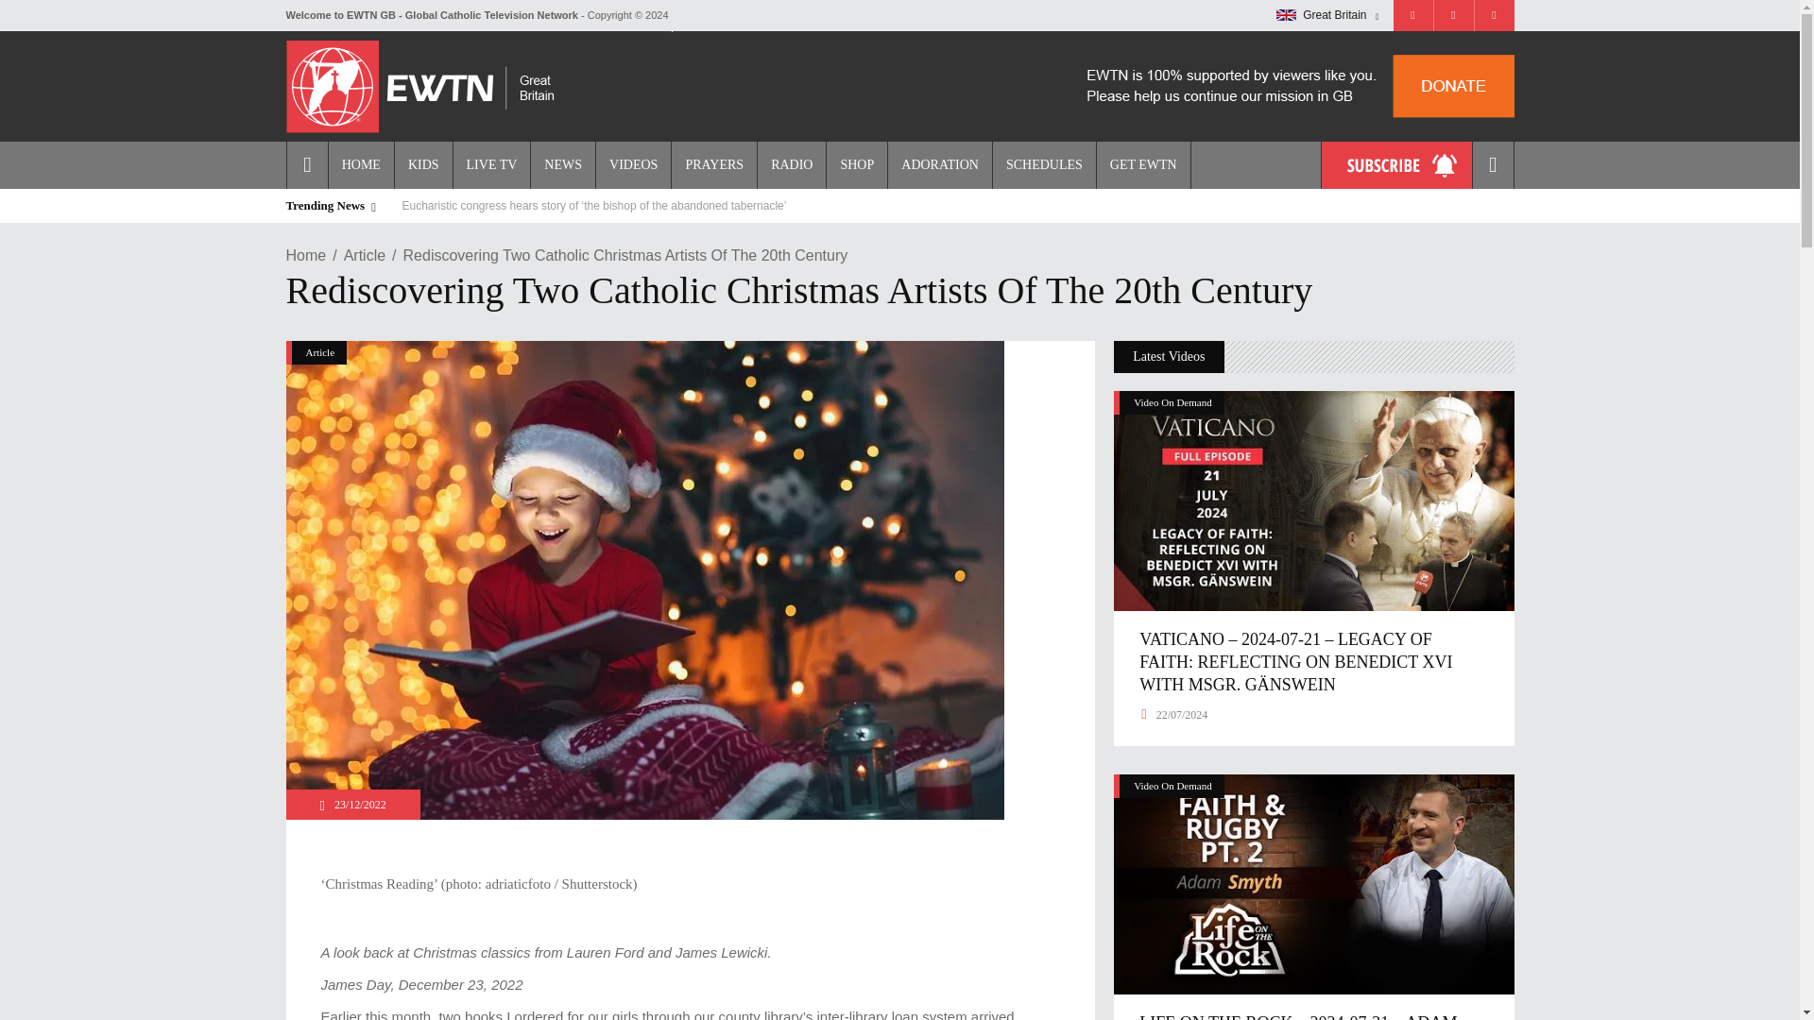  I want to click on LIVE TV, so click(491, 164).